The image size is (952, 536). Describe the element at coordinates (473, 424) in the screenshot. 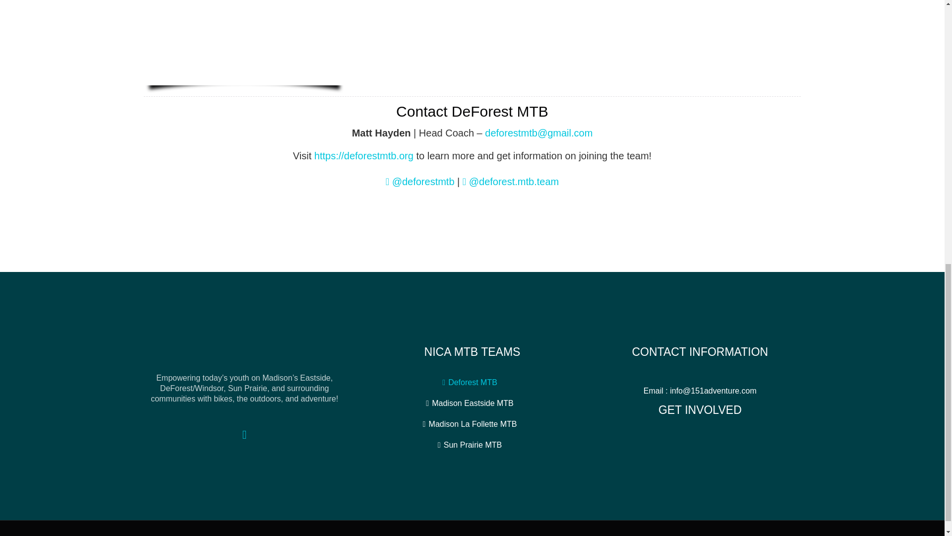

I see `Madison La Follette MTB` at that location.